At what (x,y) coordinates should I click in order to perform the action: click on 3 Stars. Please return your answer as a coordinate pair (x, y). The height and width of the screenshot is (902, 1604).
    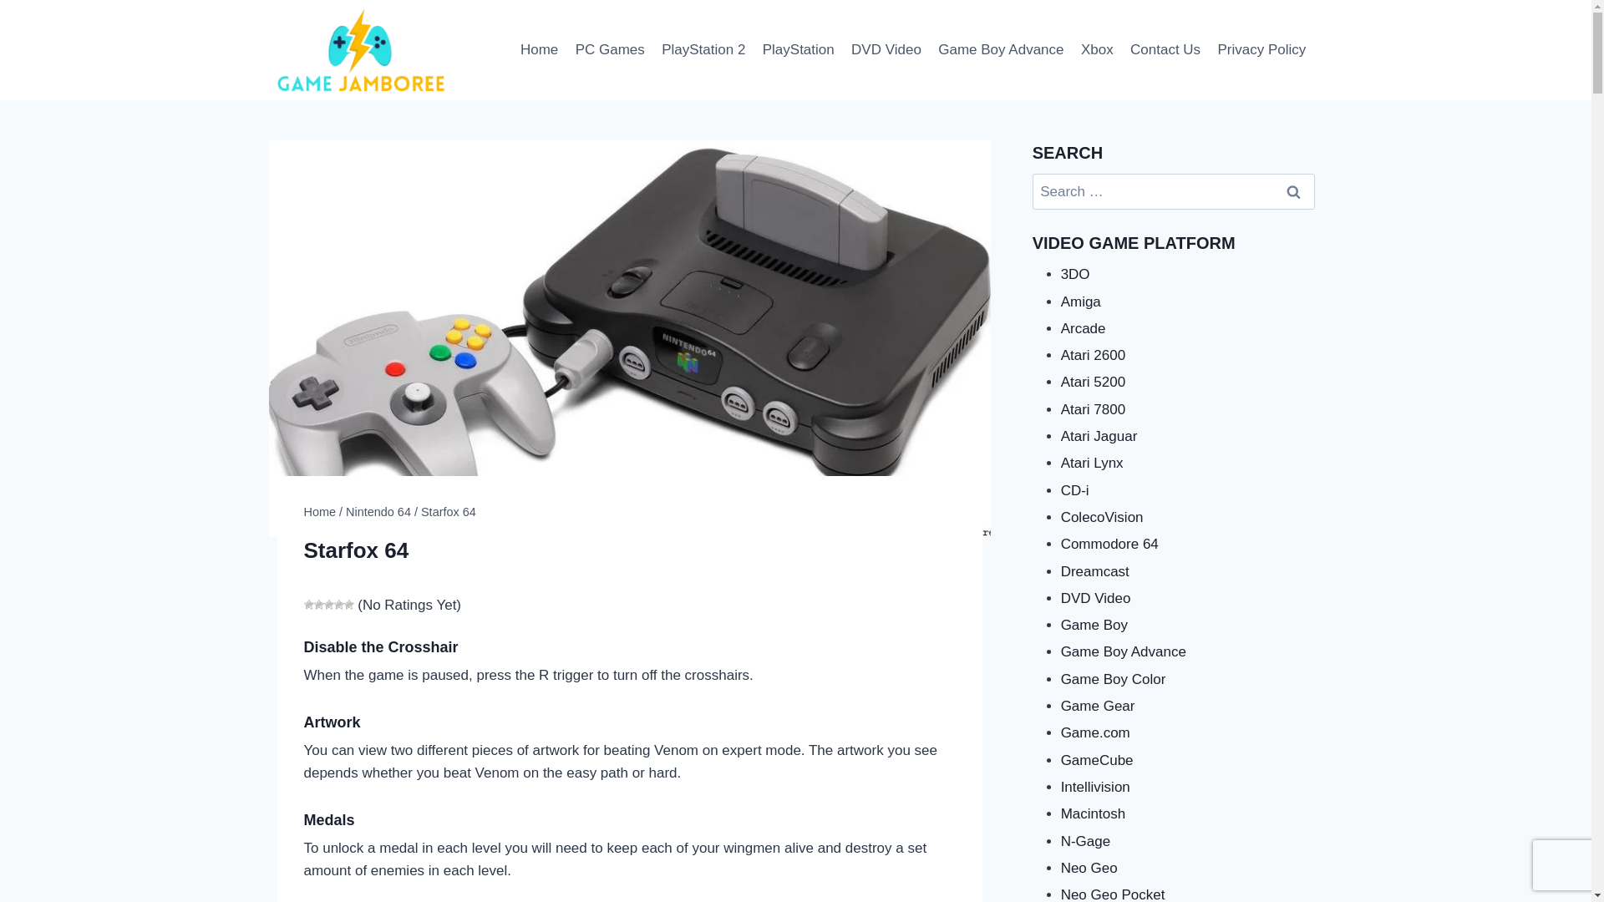
    Looking at the image, I should click on (328, 605).